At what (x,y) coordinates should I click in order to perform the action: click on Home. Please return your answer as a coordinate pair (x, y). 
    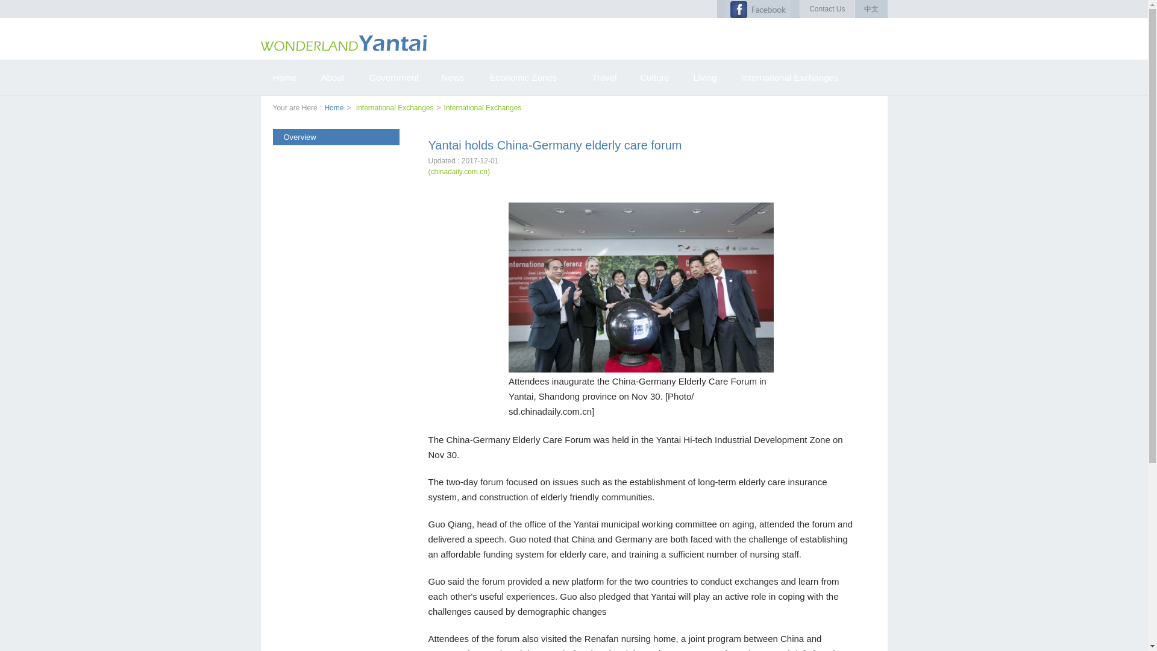
    Looking at the image, I should click on (334, 107).